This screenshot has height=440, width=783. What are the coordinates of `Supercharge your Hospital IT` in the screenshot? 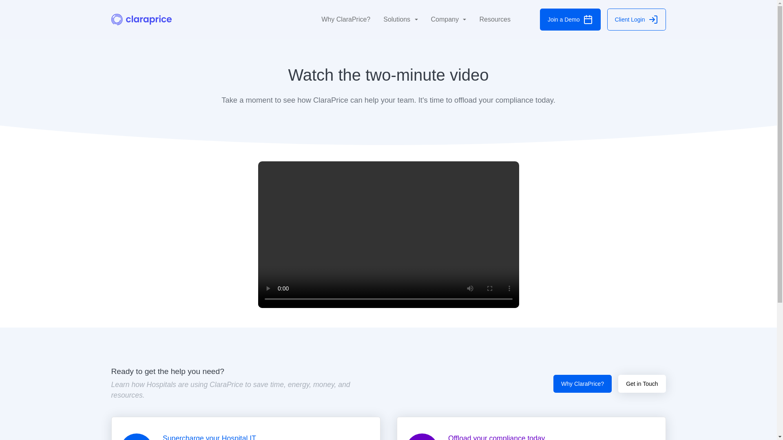 It's located at (246, 428).